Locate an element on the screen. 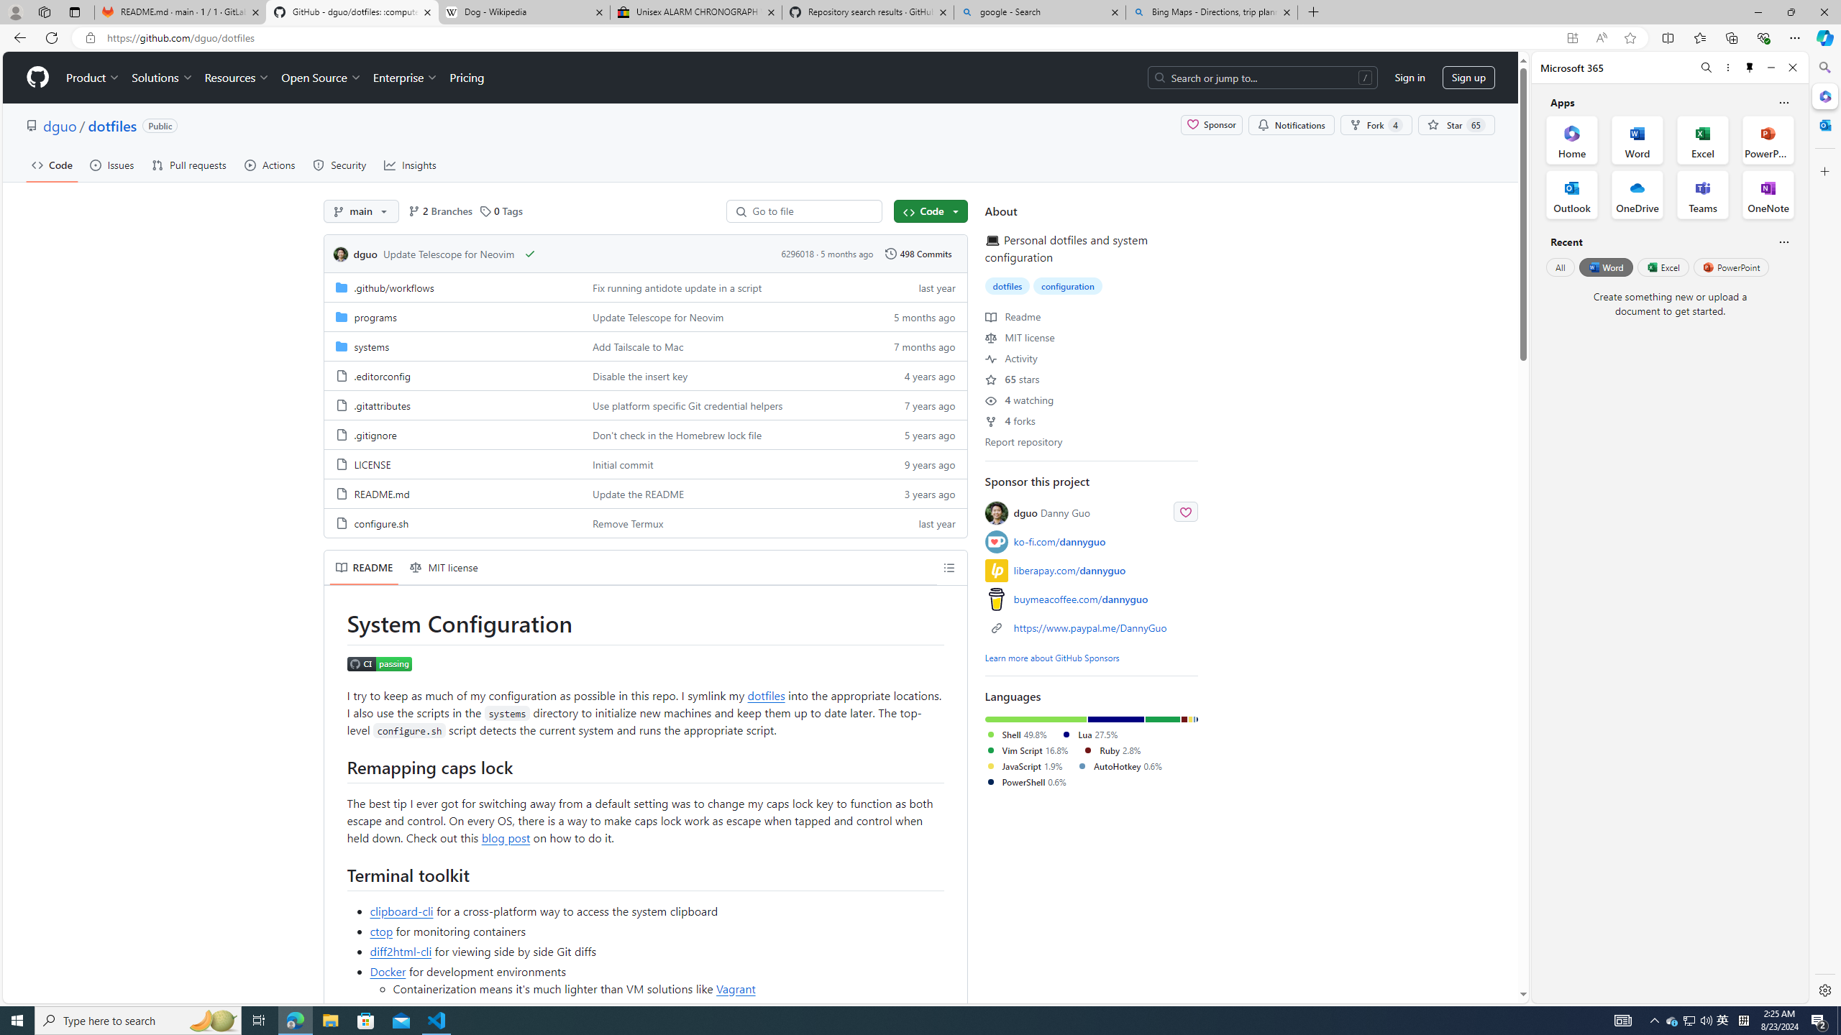  Outlook Office App is located at coordinates (1572, 195).